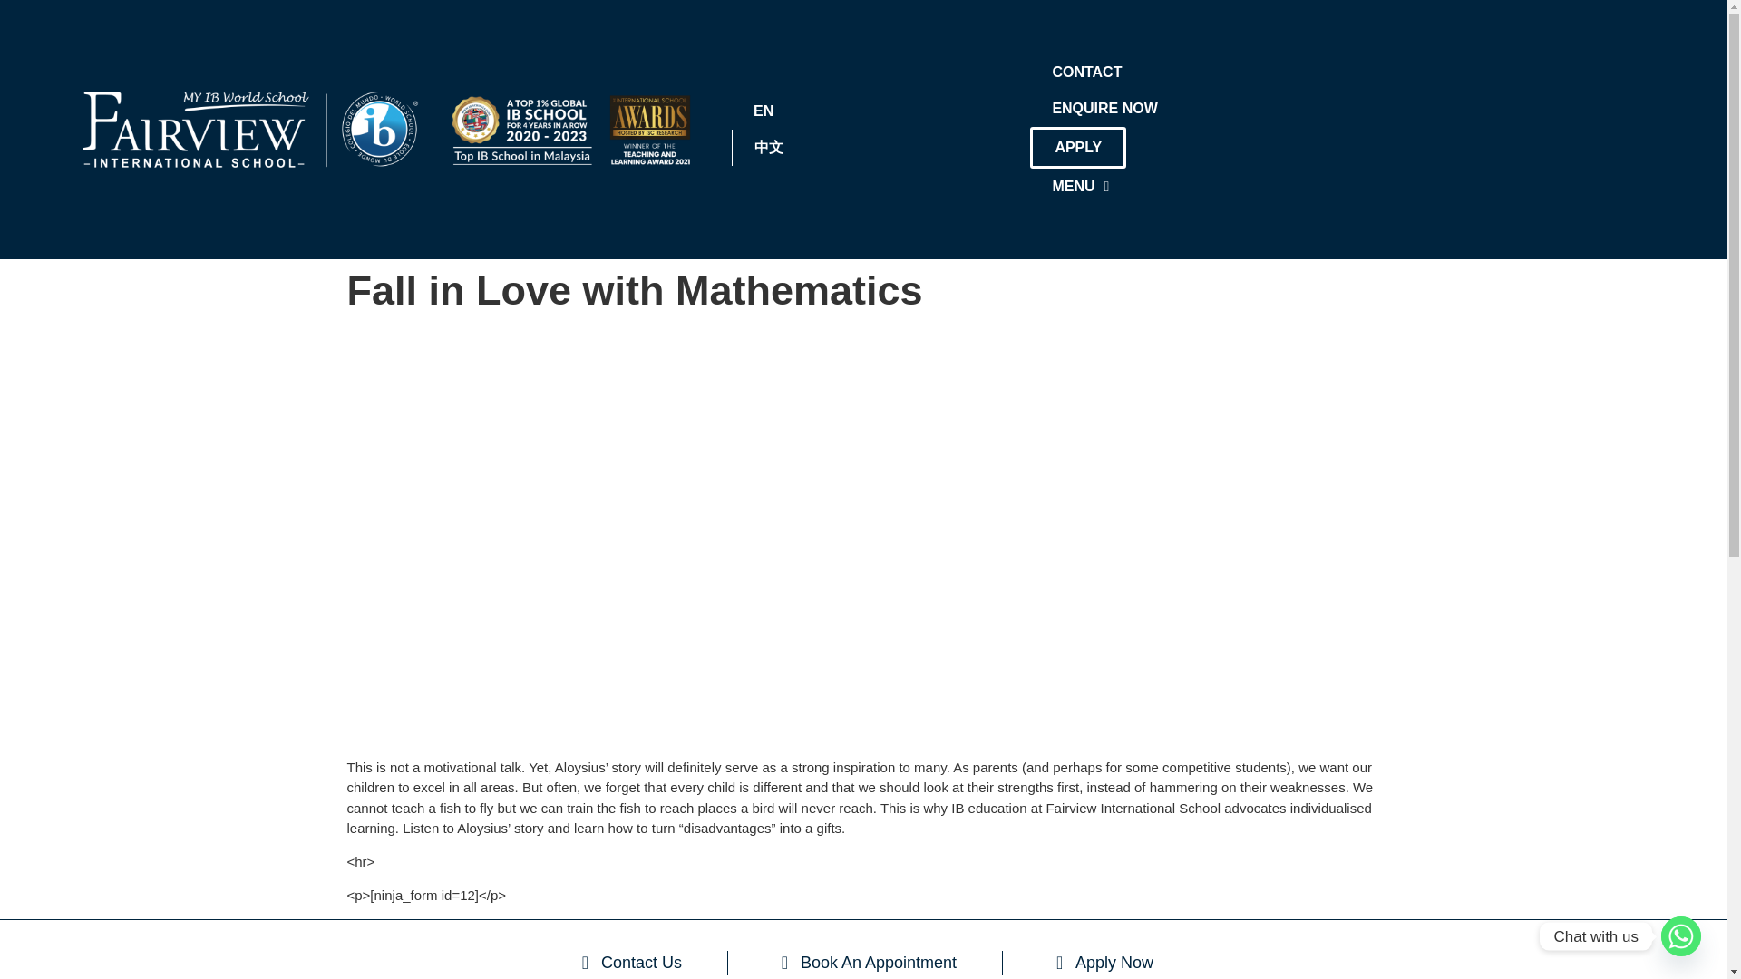  Describe the element at coordinates (764, 111) in the screenshot. I see `EN` at that location.